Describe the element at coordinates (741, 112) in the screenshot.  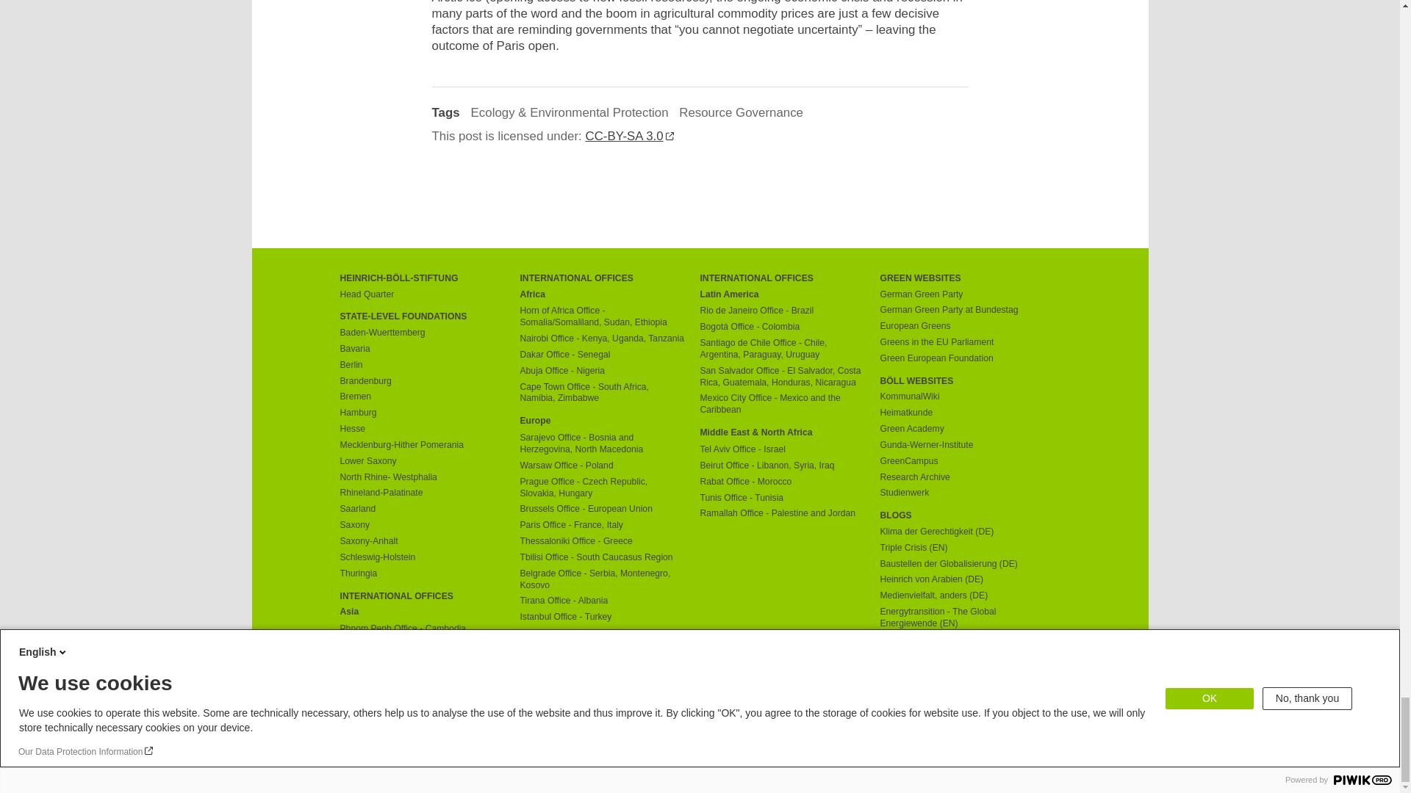
I see `Resource Governance` at that location.